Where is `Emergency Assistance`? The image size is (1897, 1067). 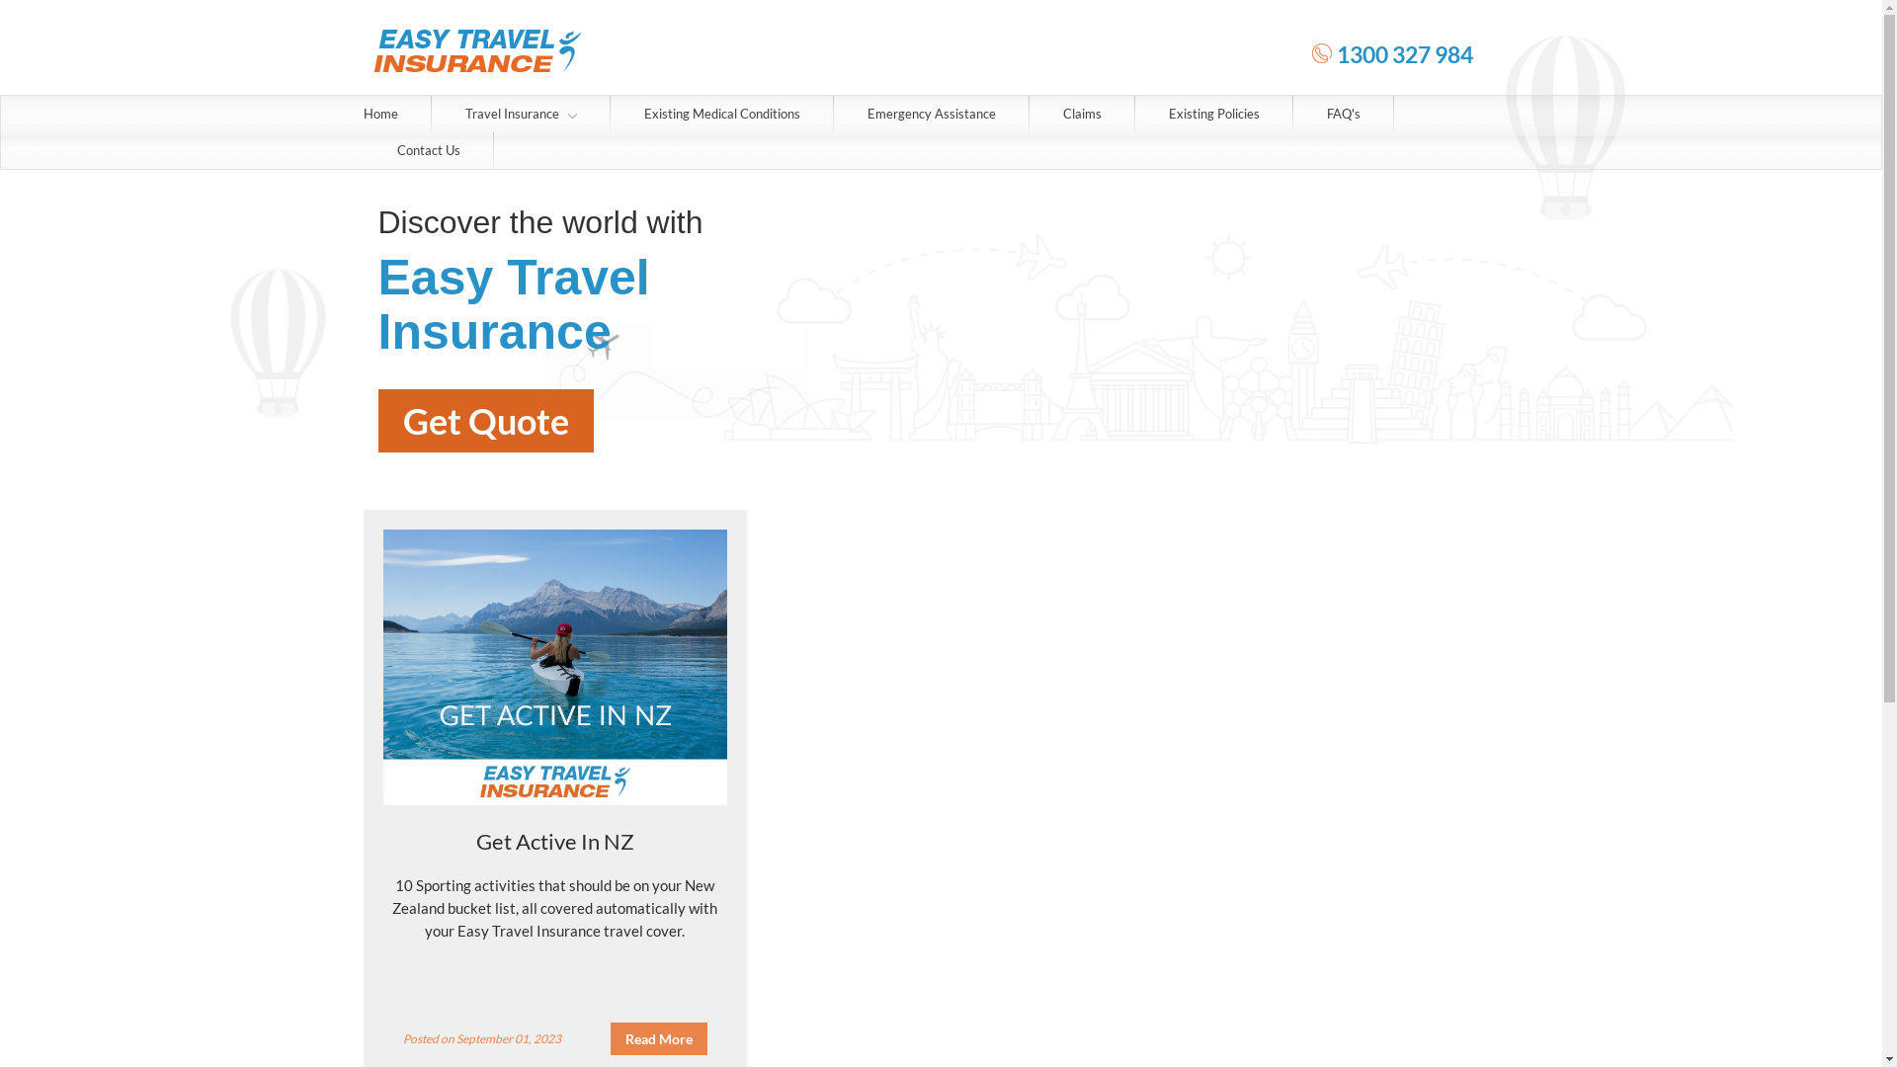
Emergency Assistance is located at coordinates (932, 115).